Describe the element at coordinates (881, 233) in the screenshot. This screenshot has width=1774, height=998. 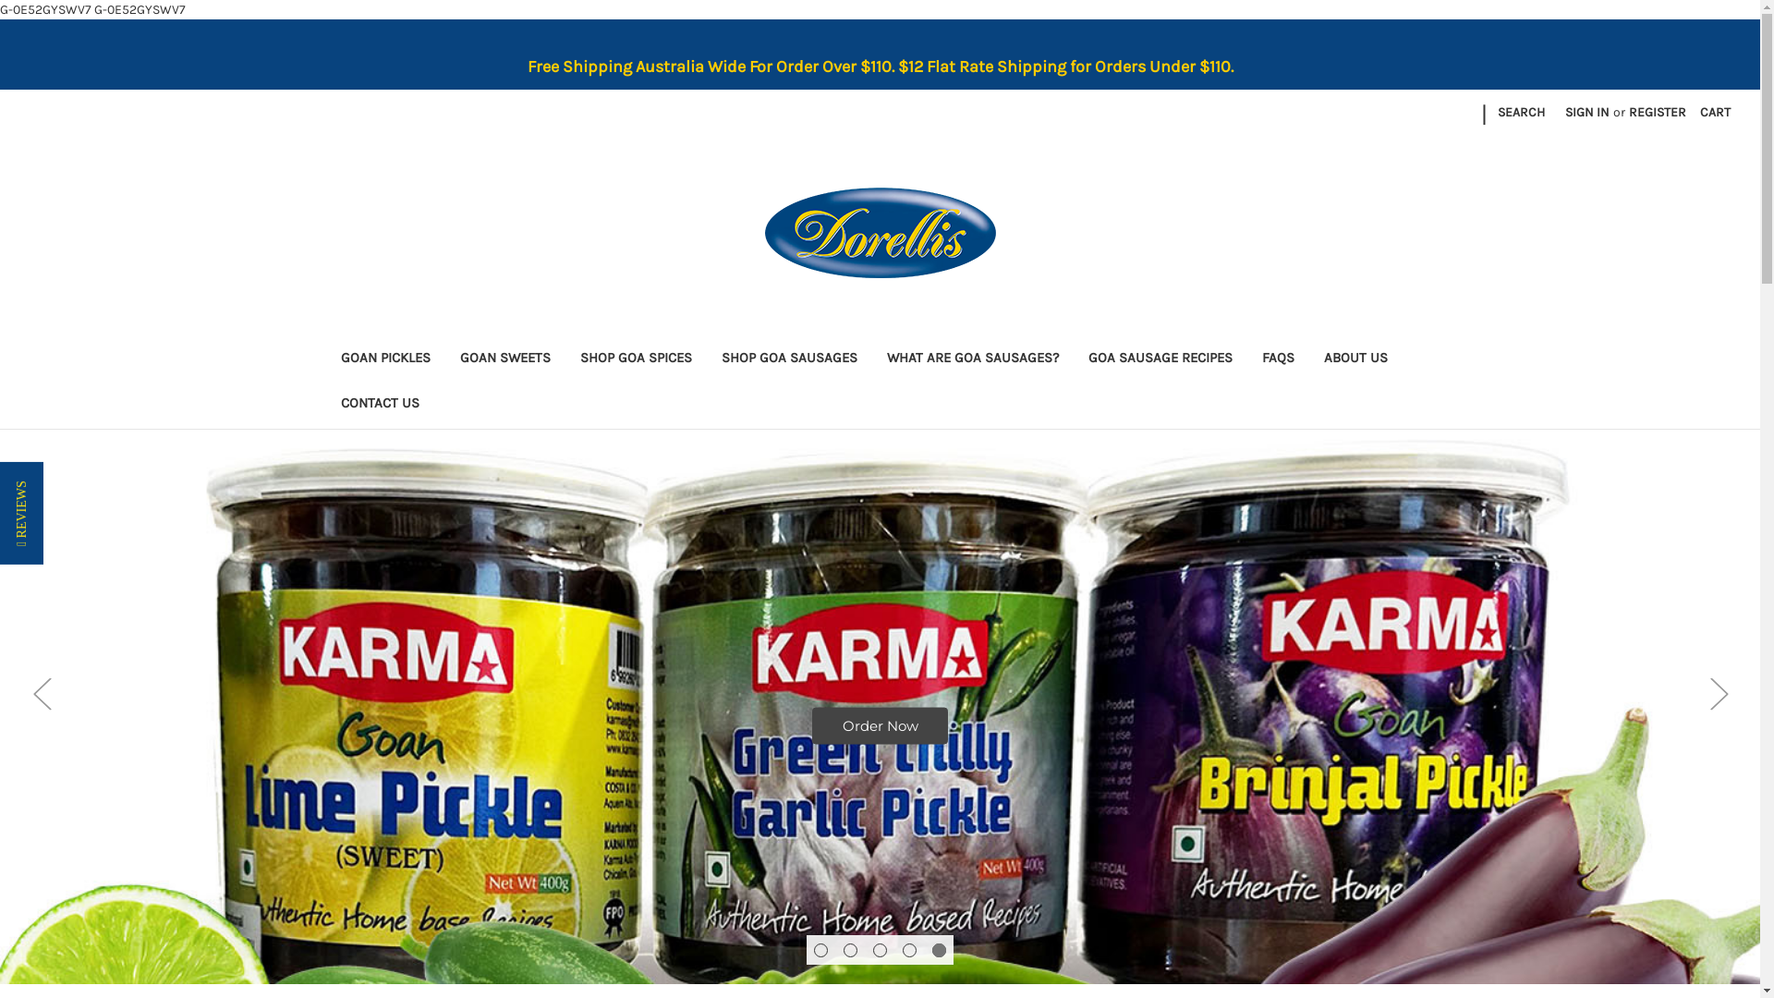
I see `Dorellis International Pty. Ltd.` at that location.